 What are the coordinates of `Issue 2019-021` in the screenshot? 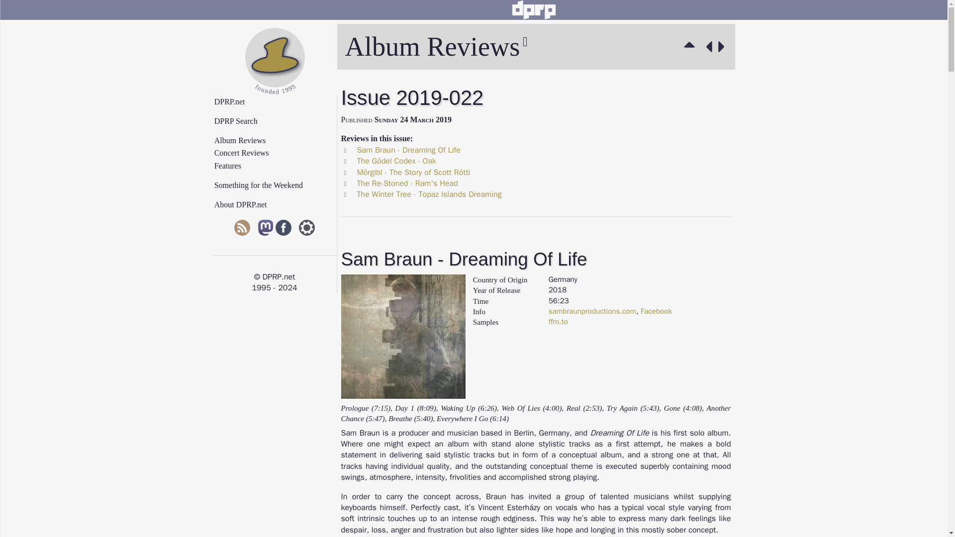 It's located at (707, 47).